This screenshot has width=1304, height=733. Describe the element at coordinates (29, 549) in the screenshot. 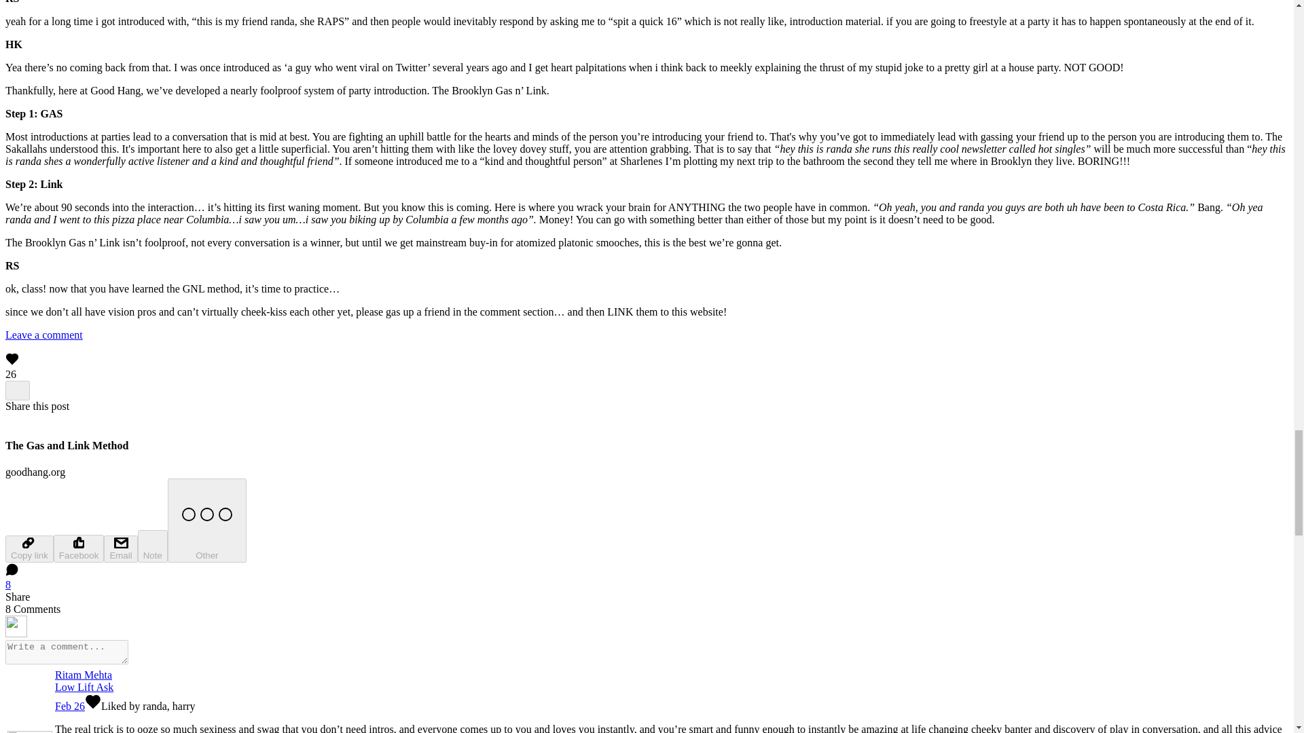

I see `Copy link` at that location.